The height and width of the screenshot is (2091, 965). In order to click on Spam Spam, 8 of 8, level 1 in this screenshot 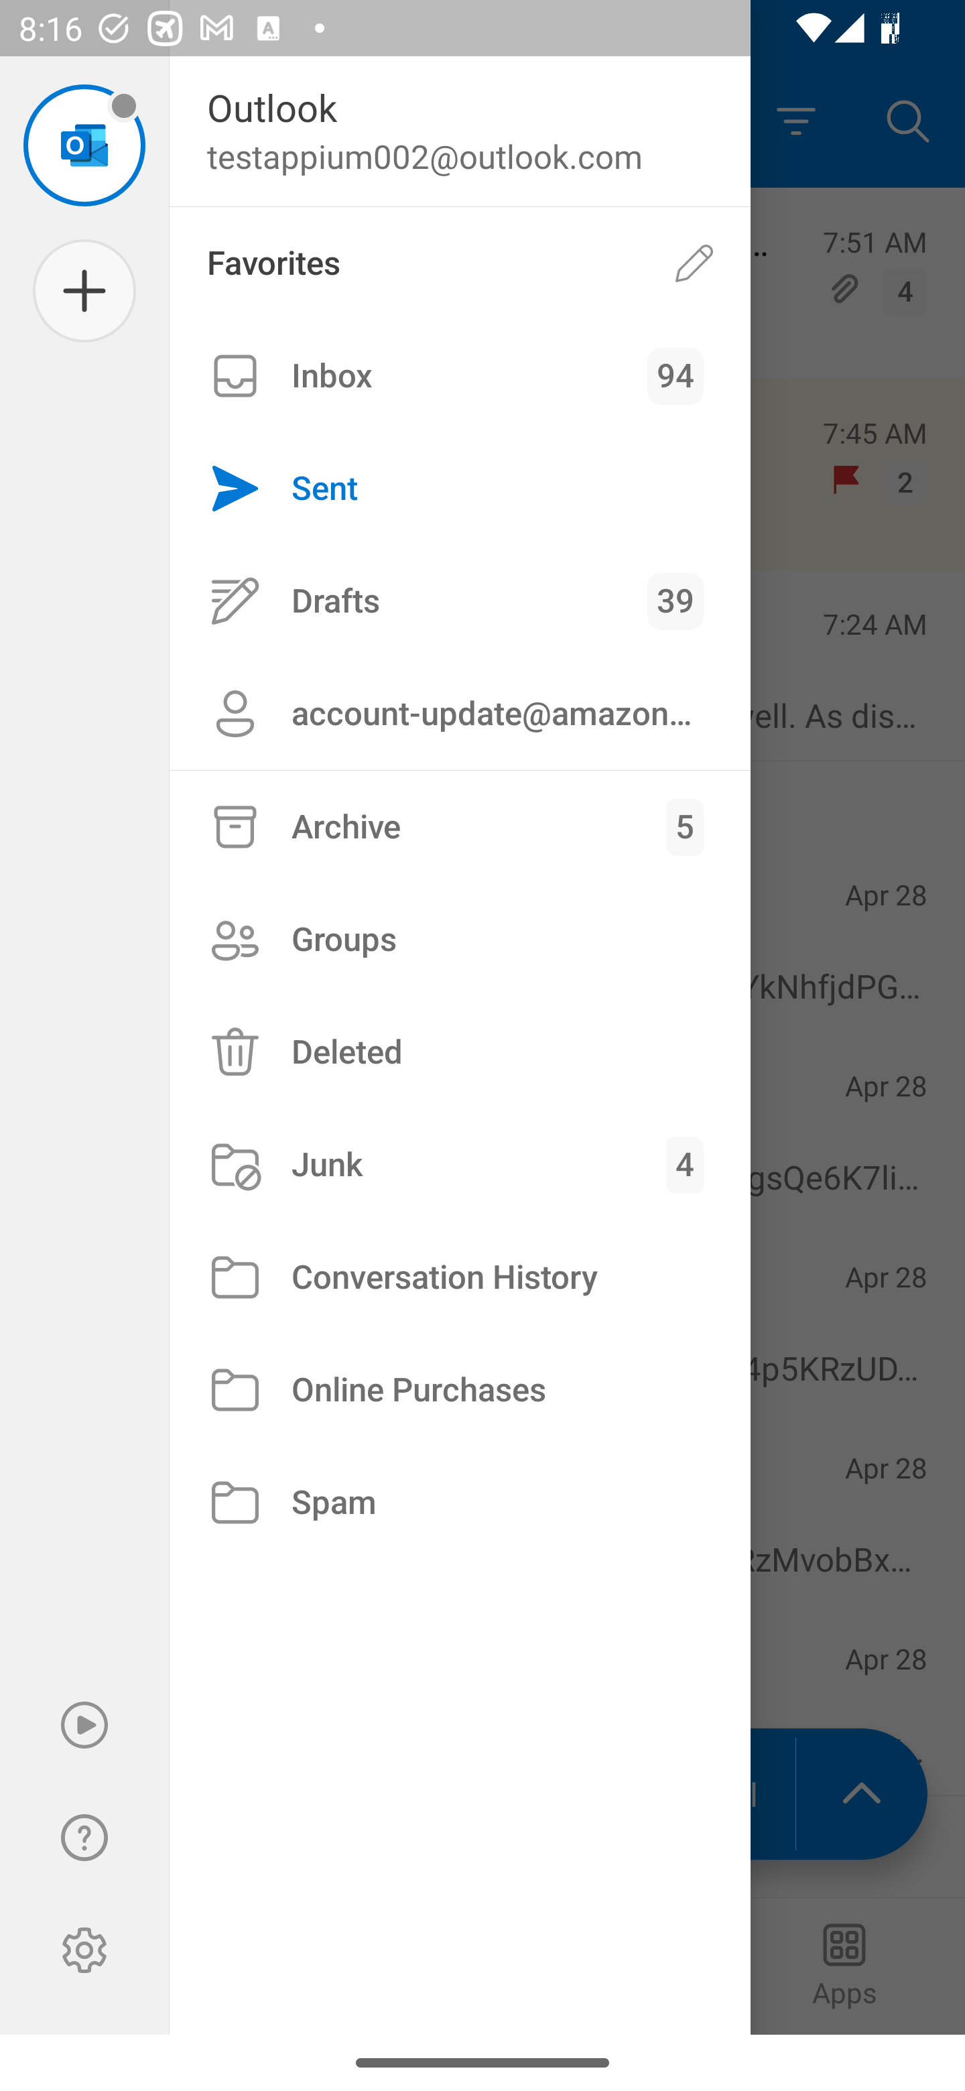, I will do `click(460, 1503)`.